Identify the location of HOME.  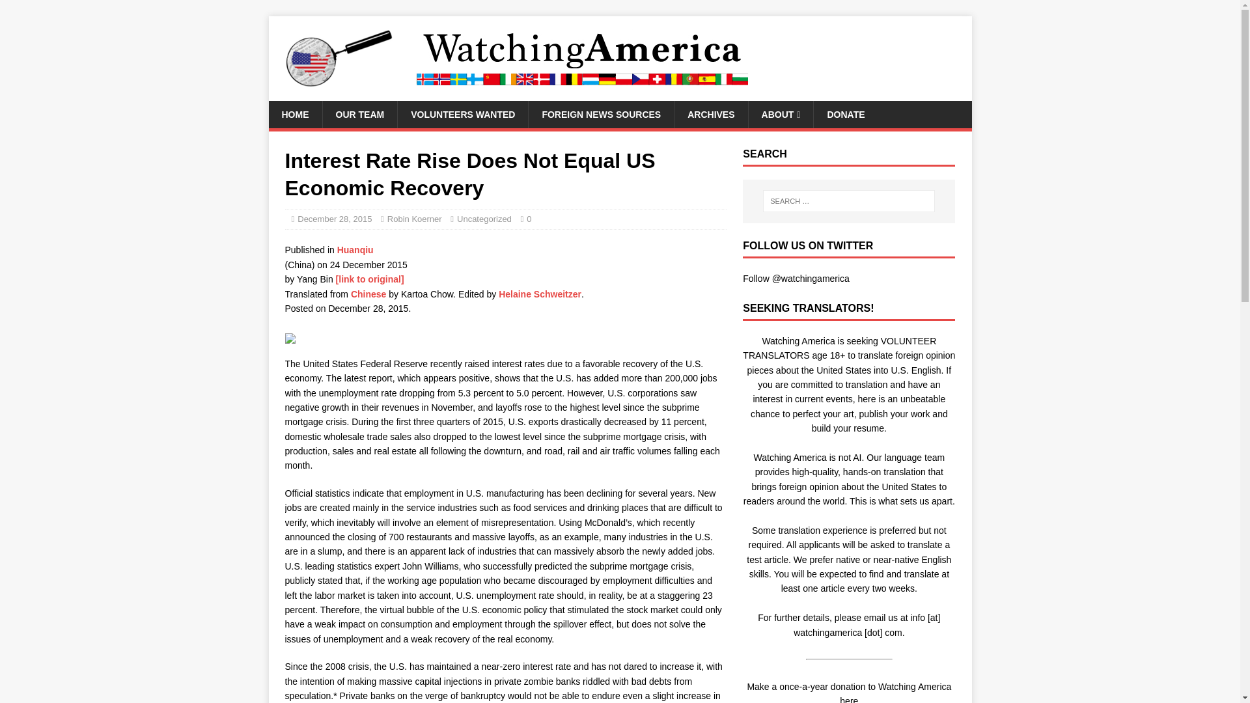
(294, 115).